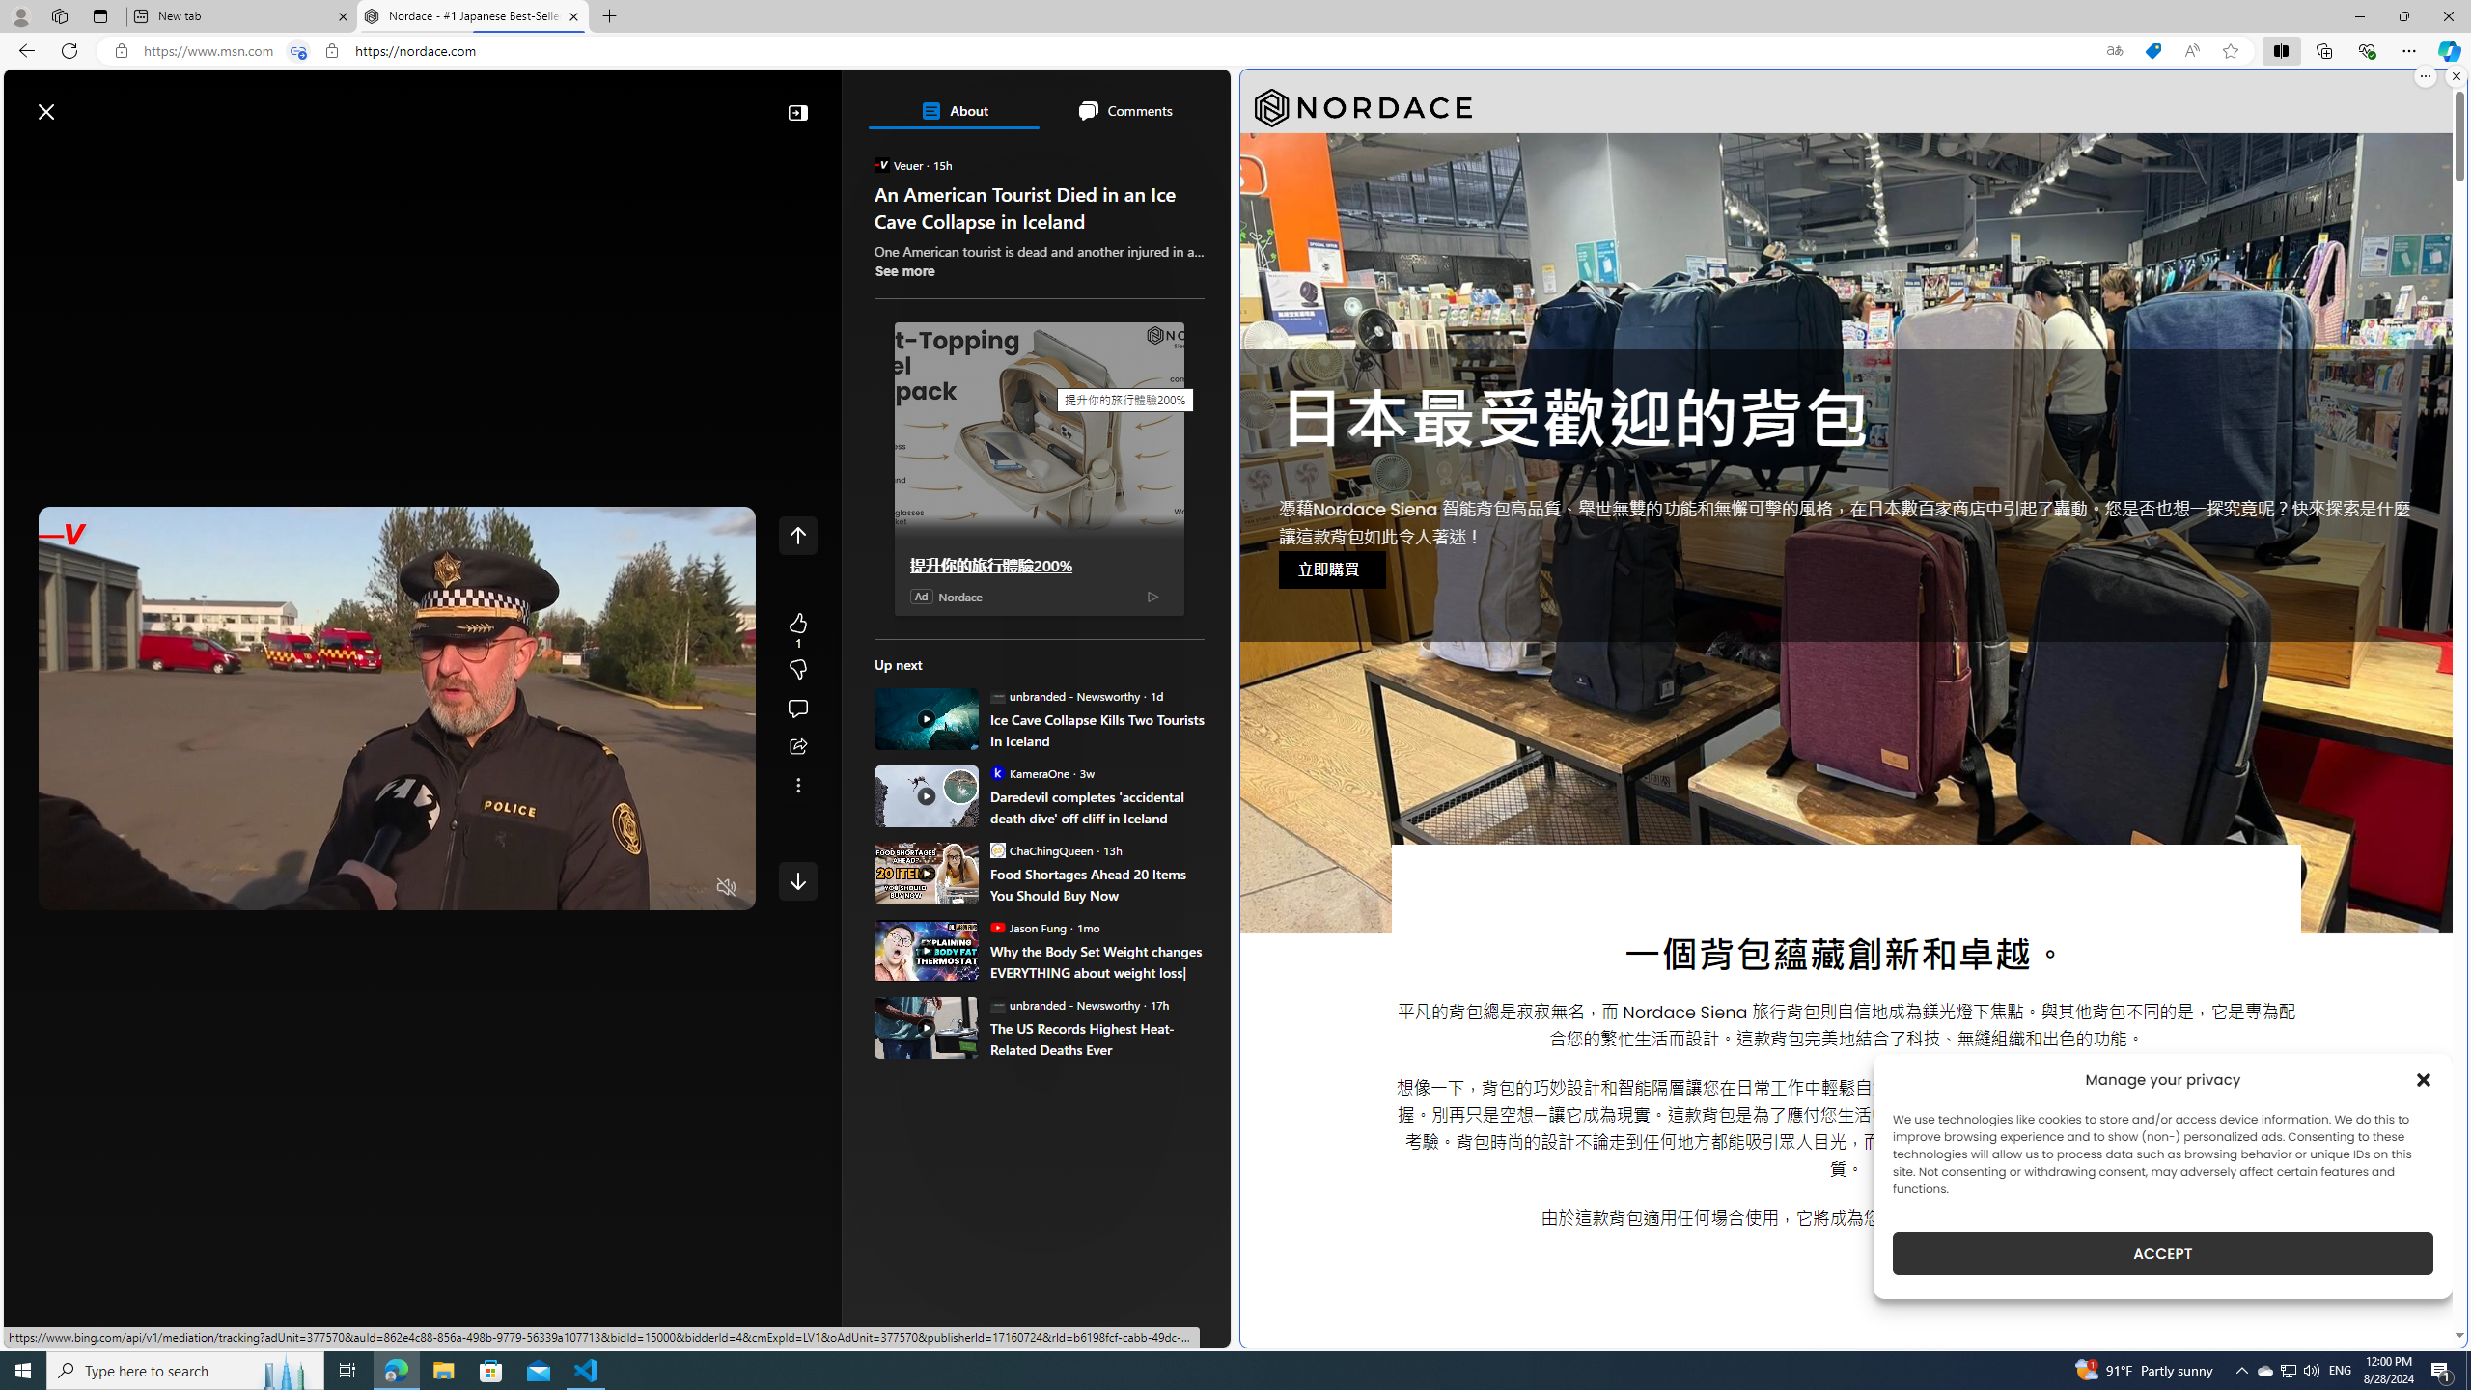  What do you see at coordinates (651, 888) in the screenshot?
I see `Captions` at bounding box center [651, 888].